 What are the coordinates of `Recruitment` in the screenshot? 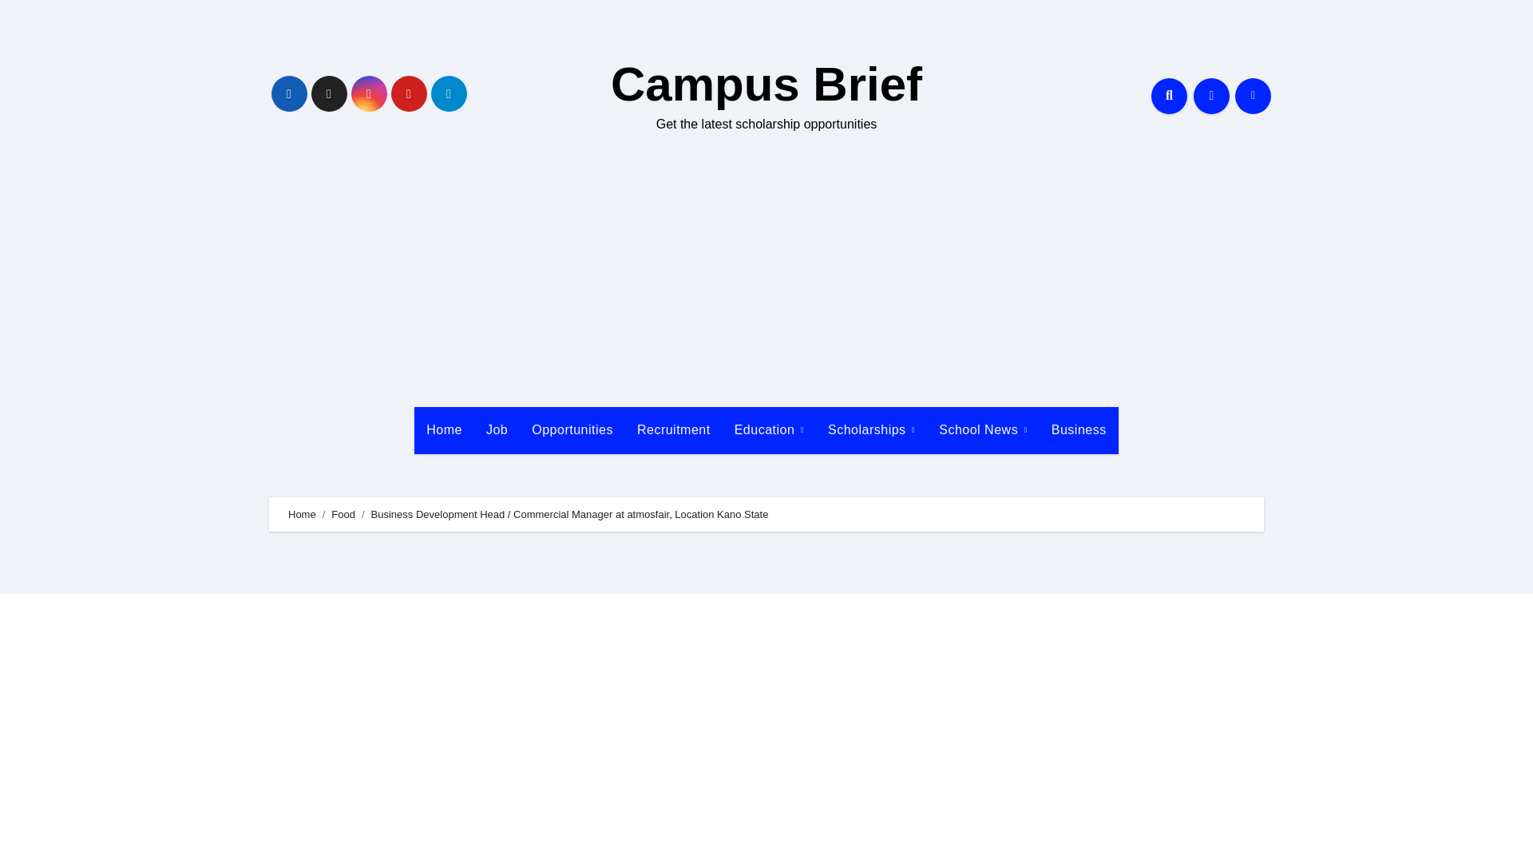 It's located at (674, 429).